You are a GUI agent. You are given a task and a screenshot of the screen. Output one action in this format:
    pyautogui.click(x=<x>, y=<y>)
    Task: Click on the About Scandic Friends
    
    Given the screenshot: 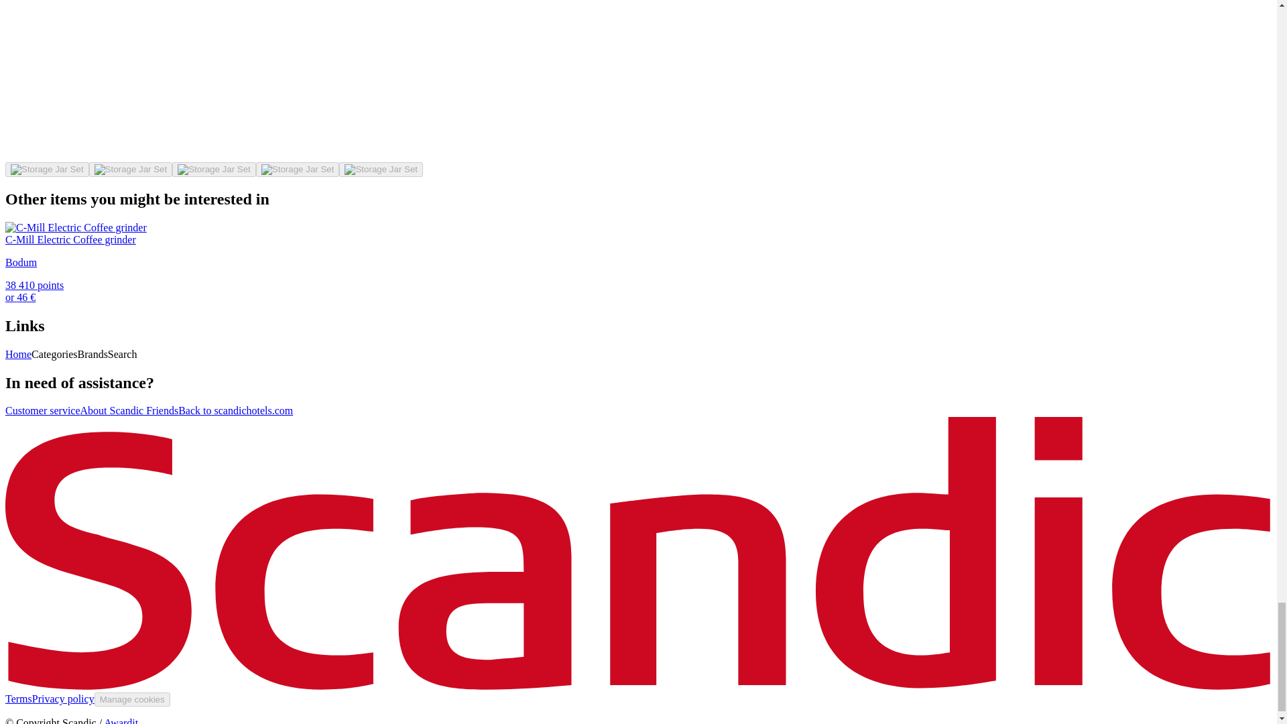 What is the action you would take?
    pyautogui.click(x=129, y=410)
    